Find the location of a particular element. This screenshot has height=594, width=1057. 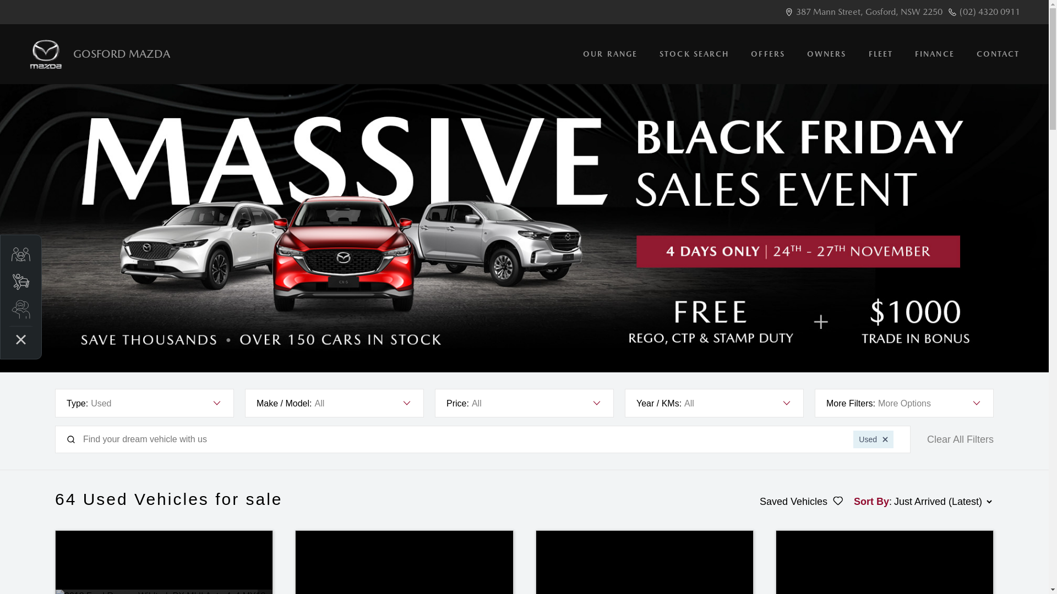

Saved Vehicles is located at coordinates (802, 502).